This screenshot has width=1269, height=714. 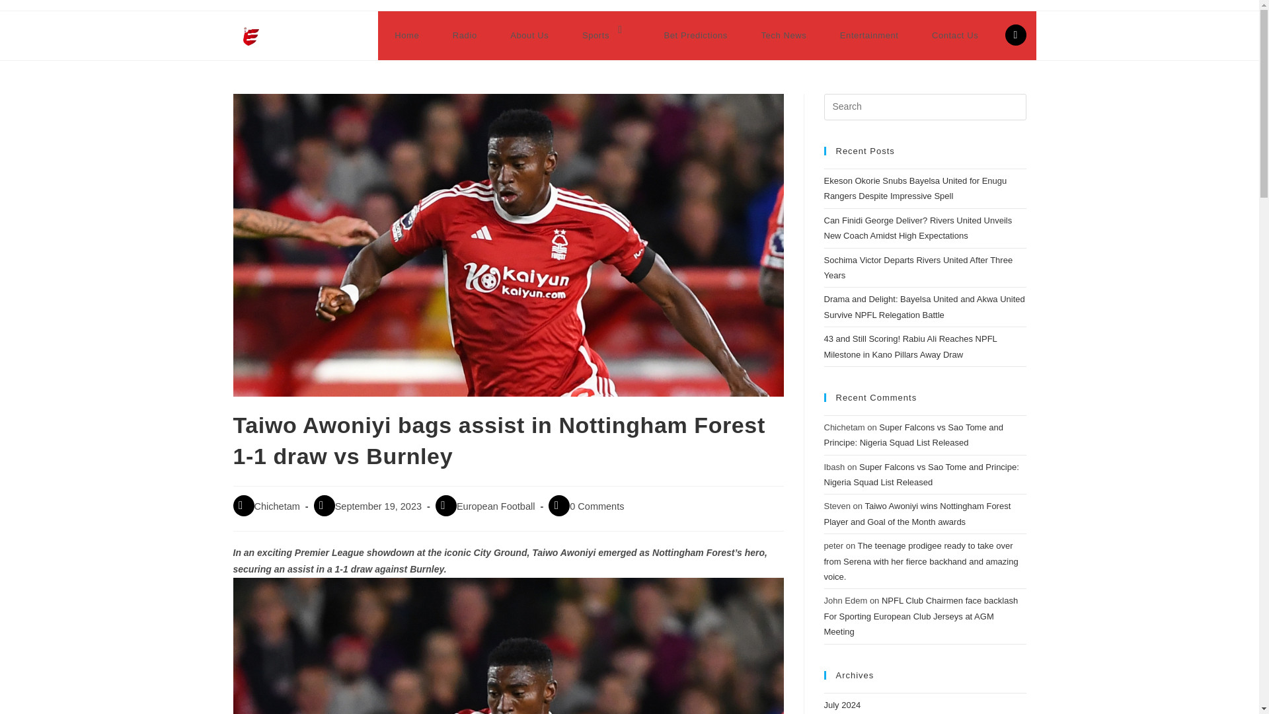 I want to click on European Football, so click(x=496, y=506).